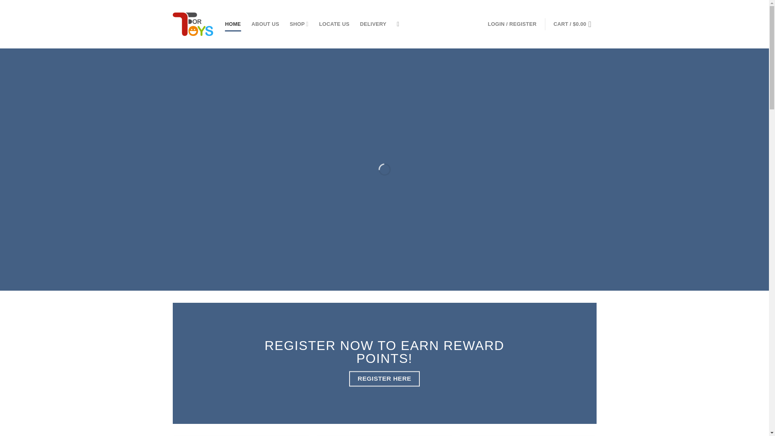 This screenshot has width=775, height=436. I want to click on Cart, so click(574, 24).